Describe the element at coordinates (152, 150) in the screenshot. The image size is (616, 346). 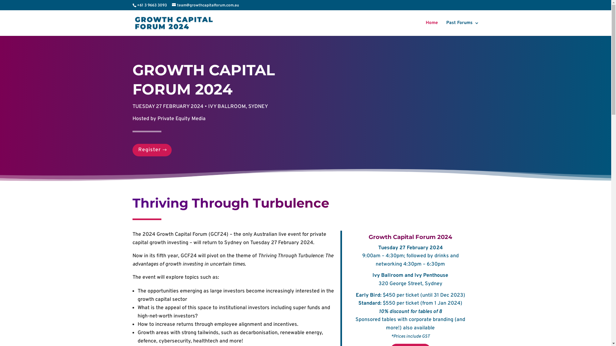
I see `Register` at that location.